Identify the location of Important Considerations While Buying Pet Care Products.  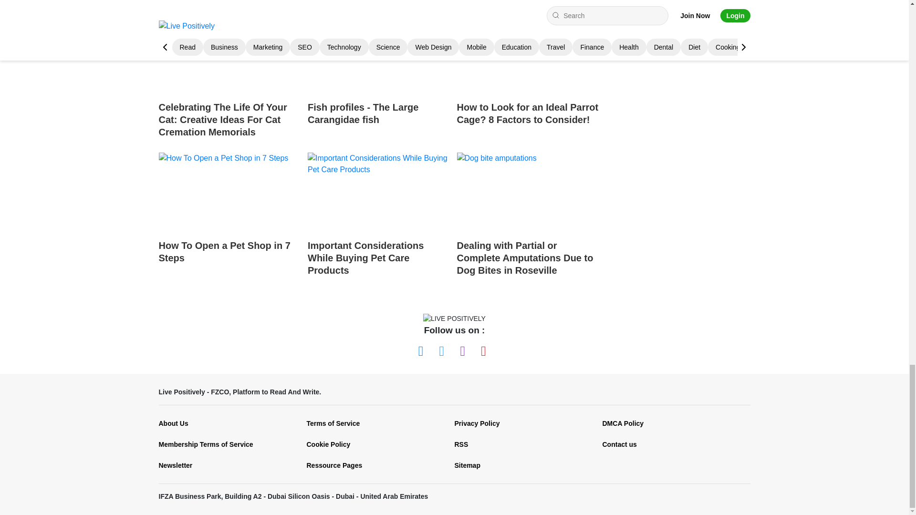
(379, 192).